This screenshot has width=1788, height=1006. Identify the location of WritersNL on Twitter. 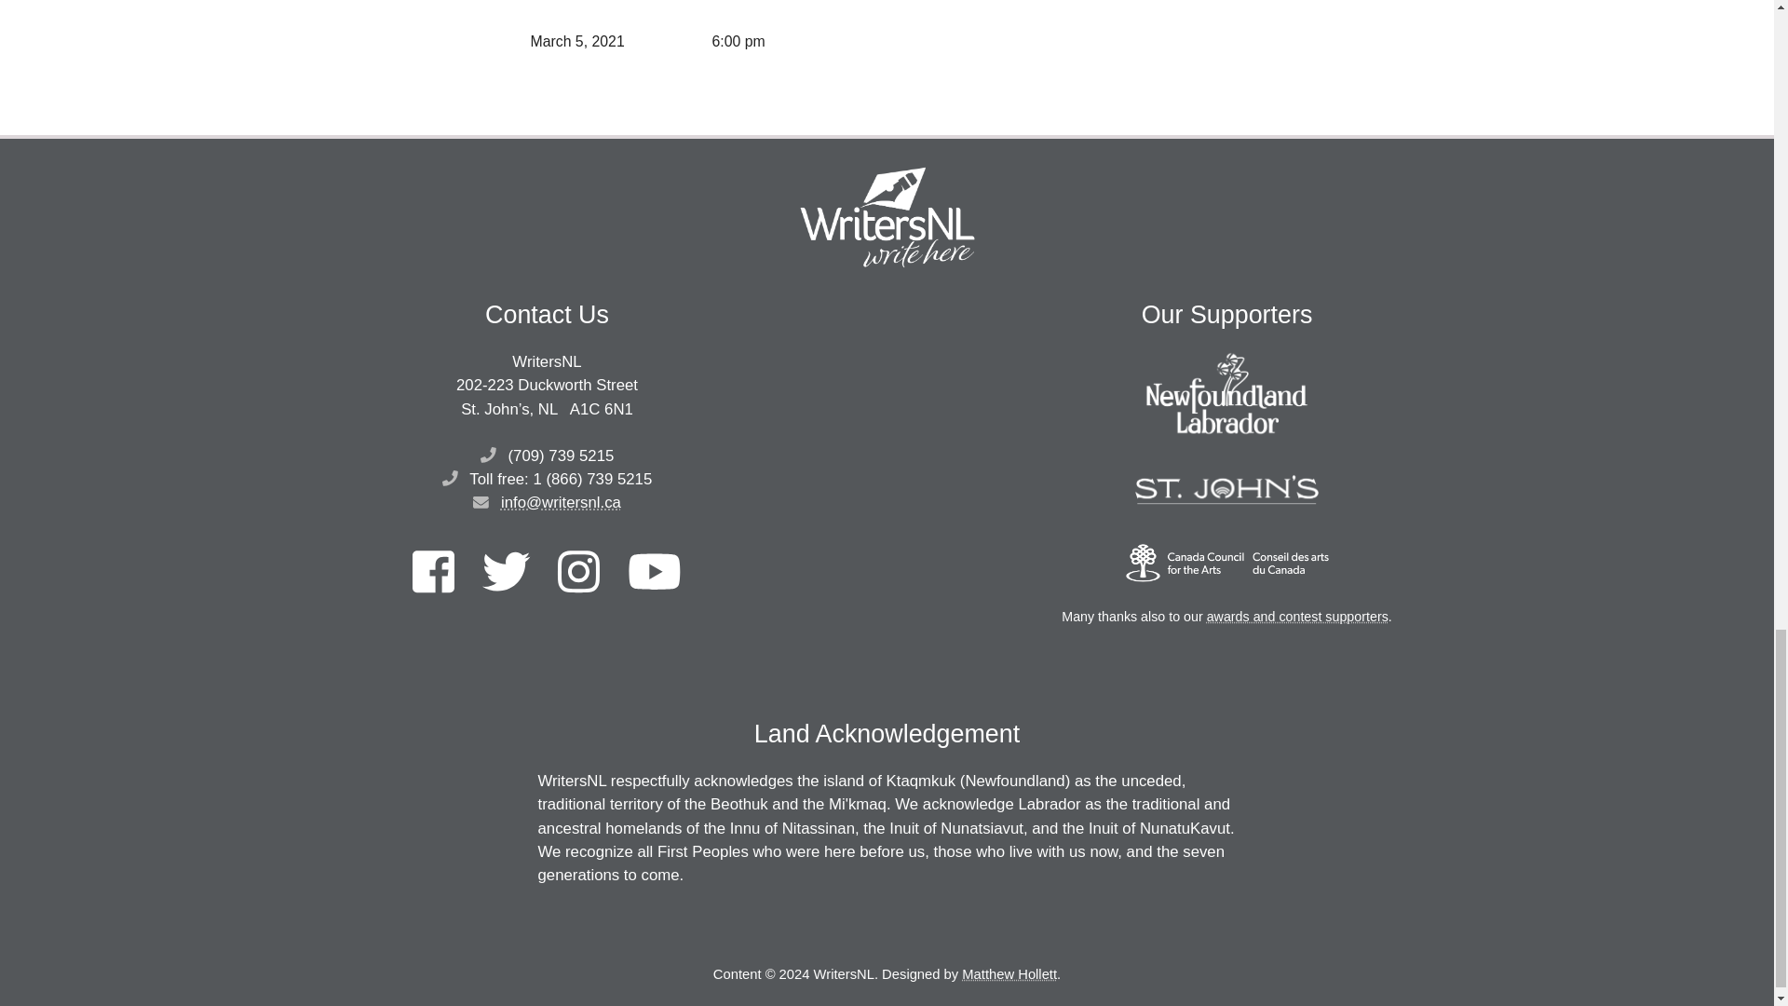
(506, 572).